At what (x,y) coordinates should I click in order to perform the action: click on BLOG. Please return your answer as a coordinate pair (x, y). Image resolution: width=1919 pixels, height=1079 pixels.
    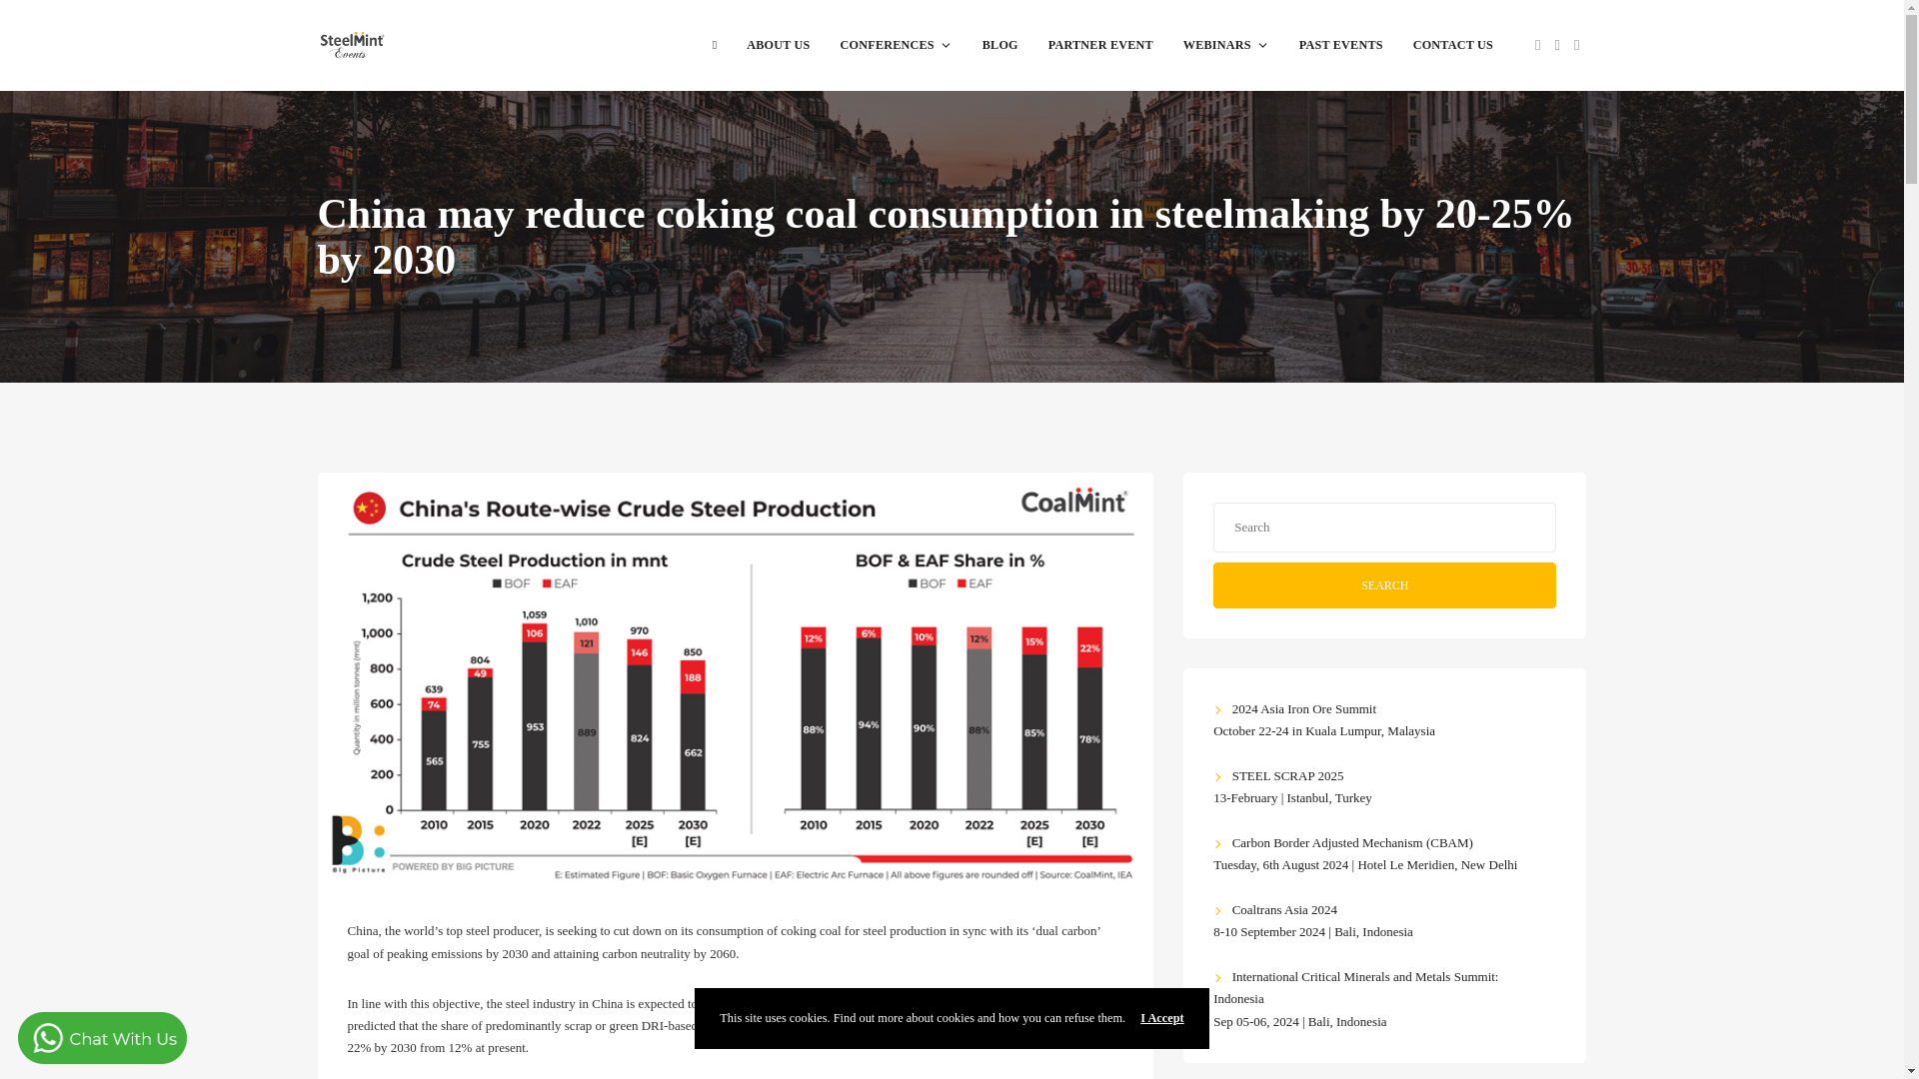
    Looking at the image, I should click on (999, 44).